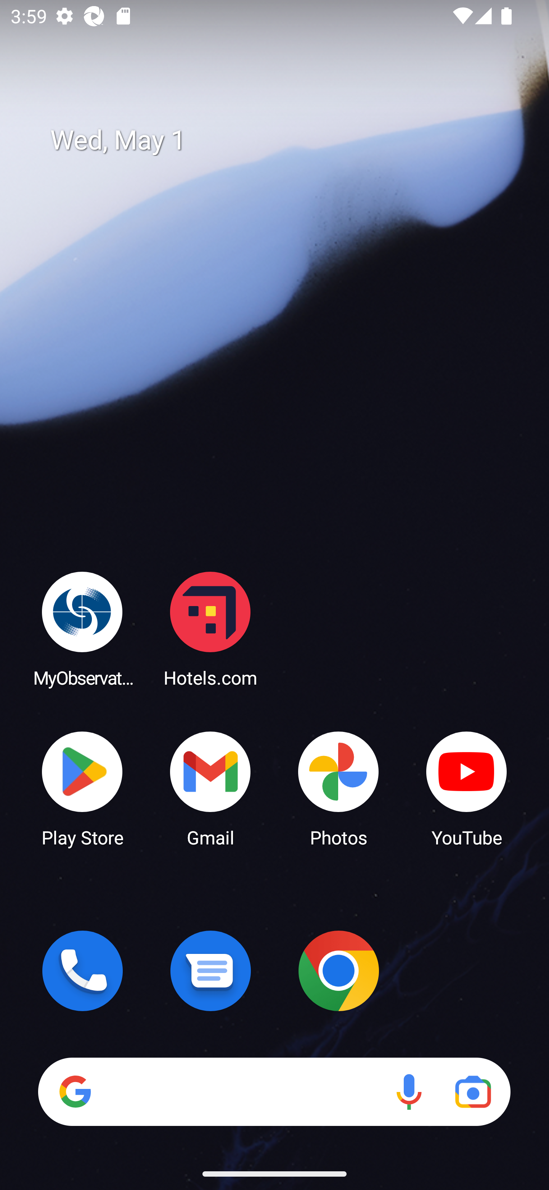 The height and width of the screenshot is (1190, 549). Describe the element at coordinates (285, 140) in the screenshot. I see `Wed, May 1` at that location.